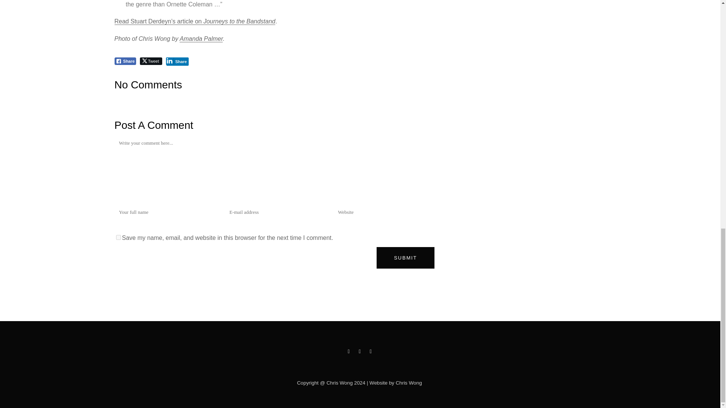 This screenshot has height=408, width=726. Describe the element at coordinates (125, 61) in the screenshot. I see `Share` at that location.